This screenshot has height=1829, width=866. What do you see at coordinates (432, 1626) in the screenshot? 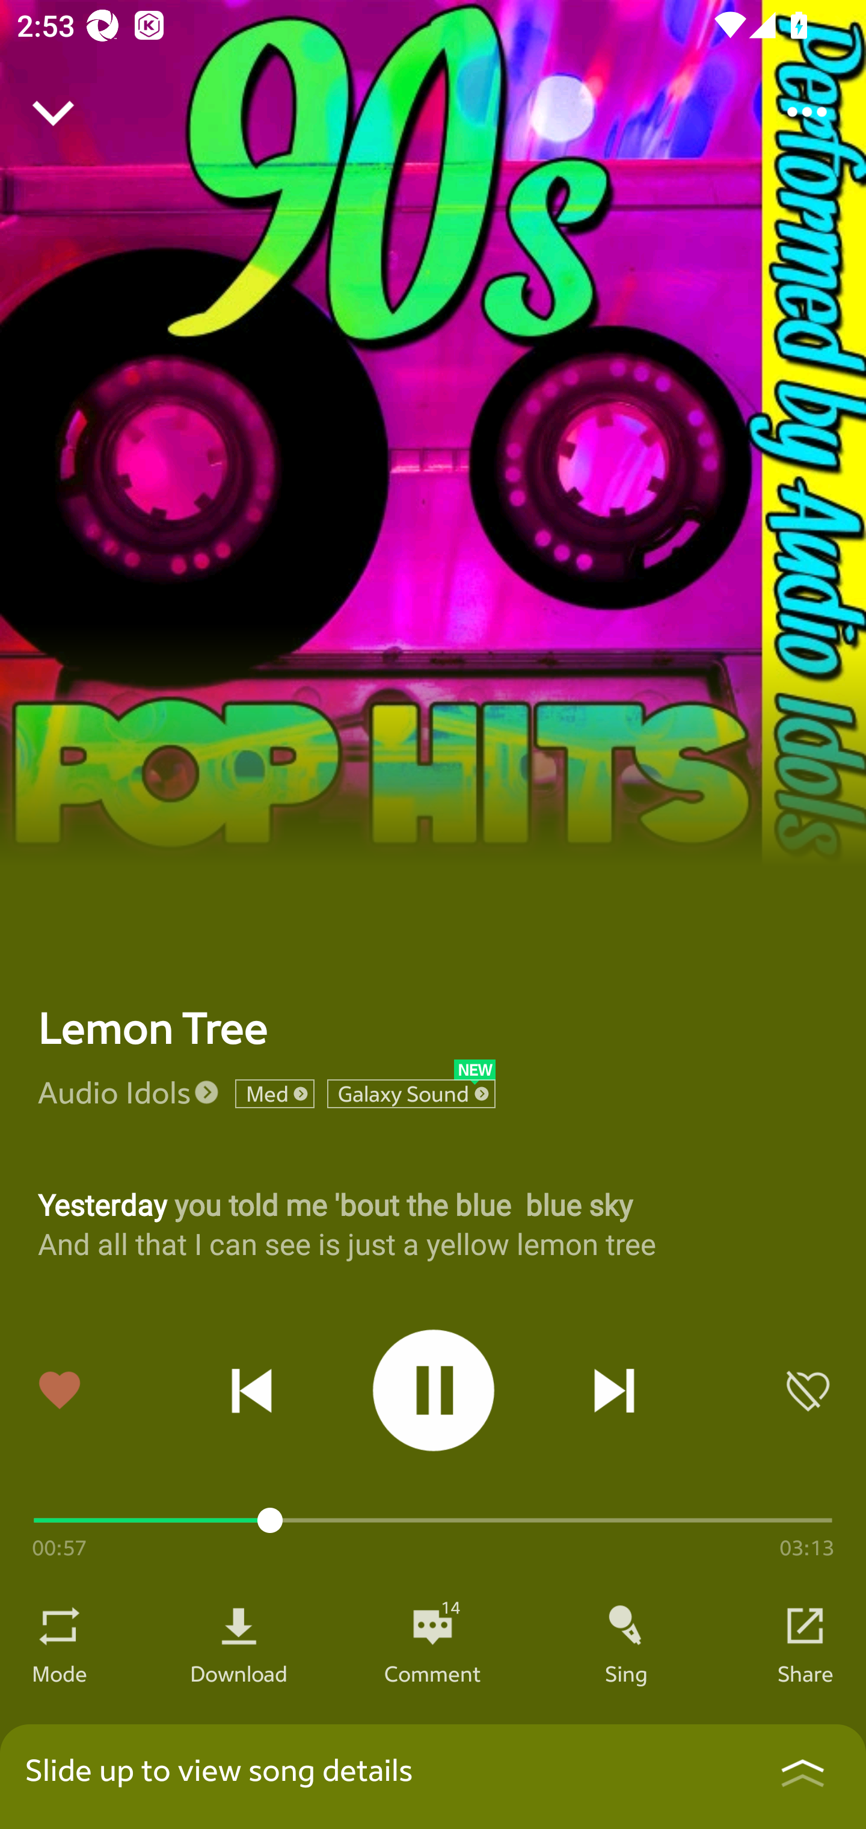
I see `14` at bounding box center [432, 1626].